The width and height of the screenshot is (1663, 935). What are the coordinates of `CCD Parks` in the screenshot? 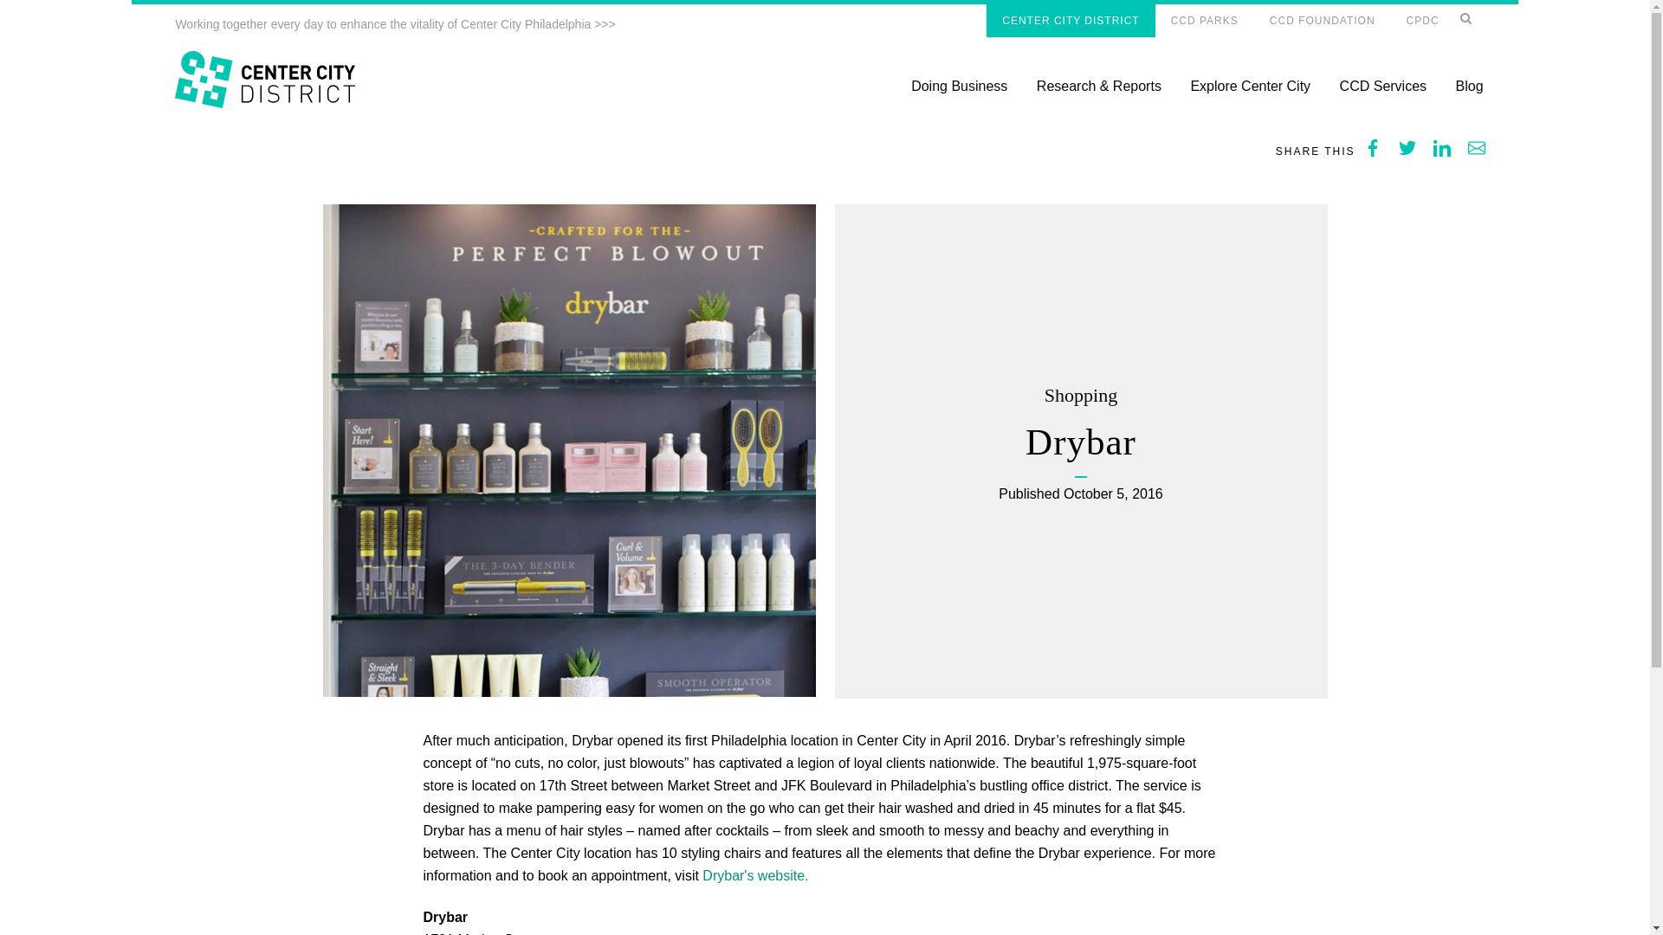 It's located at (1204, 21).